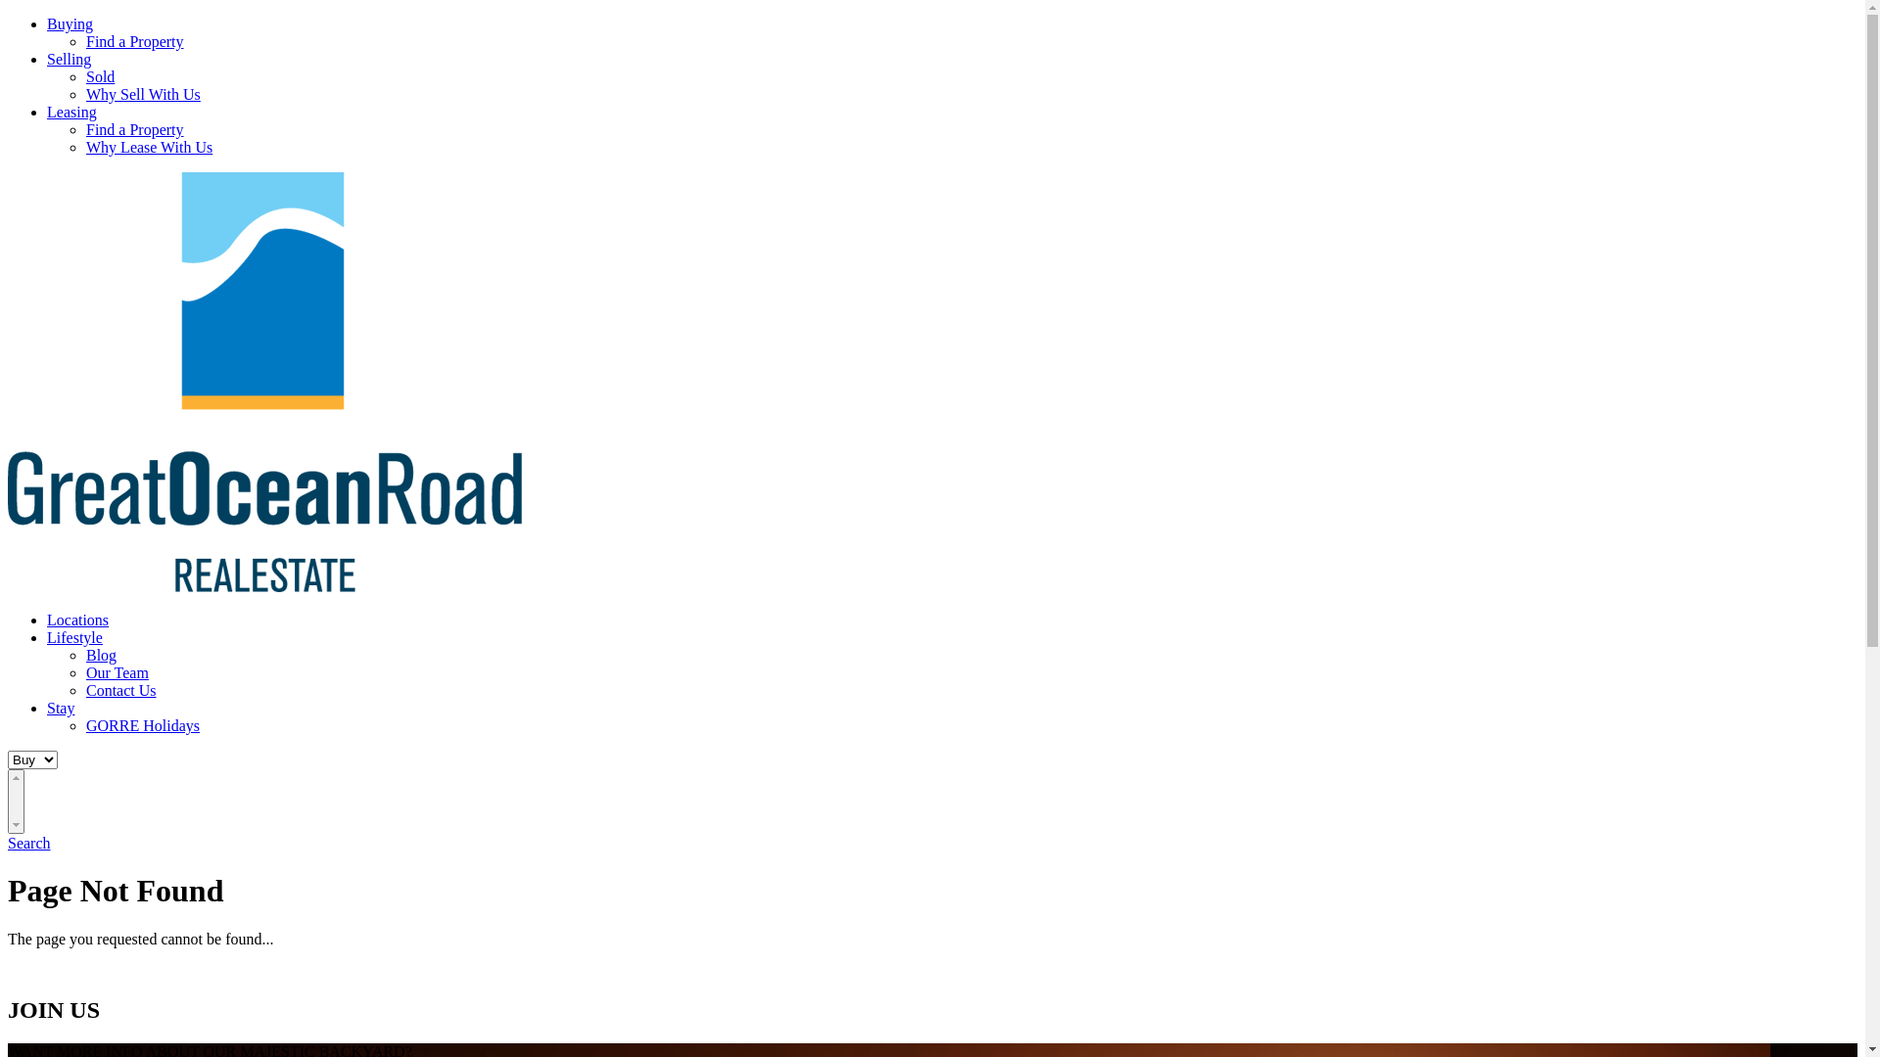 The width and height of the screenshot is (1880, 1057). What do you see at coordinates (72, 112) in the screenshot?
I see `Leasing` at bounding box center [72, 112].